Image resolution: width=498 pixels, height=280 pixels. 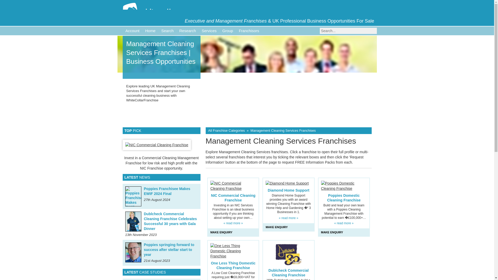 What do you see at coordinates (132, 31) in the screenshot?
I see `Account` at bounding box center [132, 31].